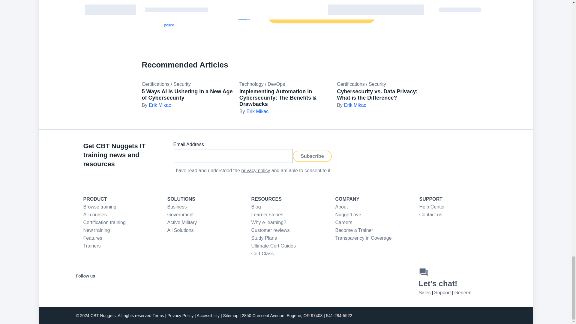 This screenshot has width=576, height=324. Describe the element at coordinates (321, 16) in the screenshot. I see `Submit` at that location.